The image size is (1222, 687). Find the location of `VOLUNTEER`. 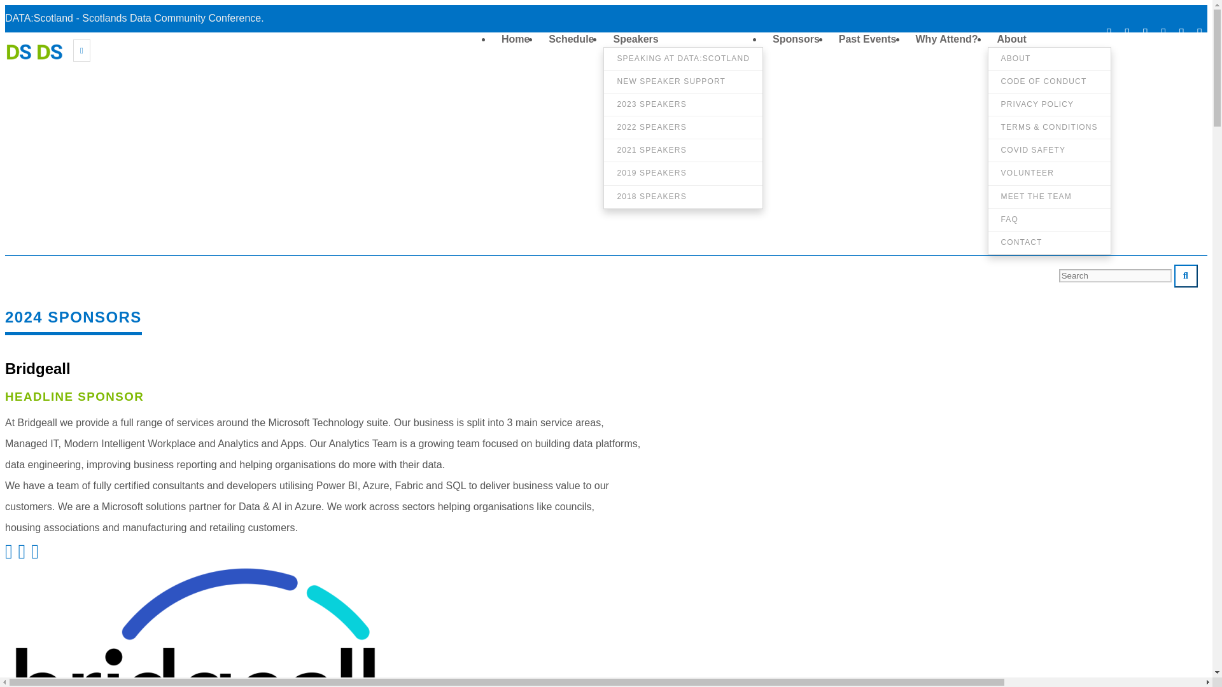

VOLUNTEER is located at coordinates (1050, 173).